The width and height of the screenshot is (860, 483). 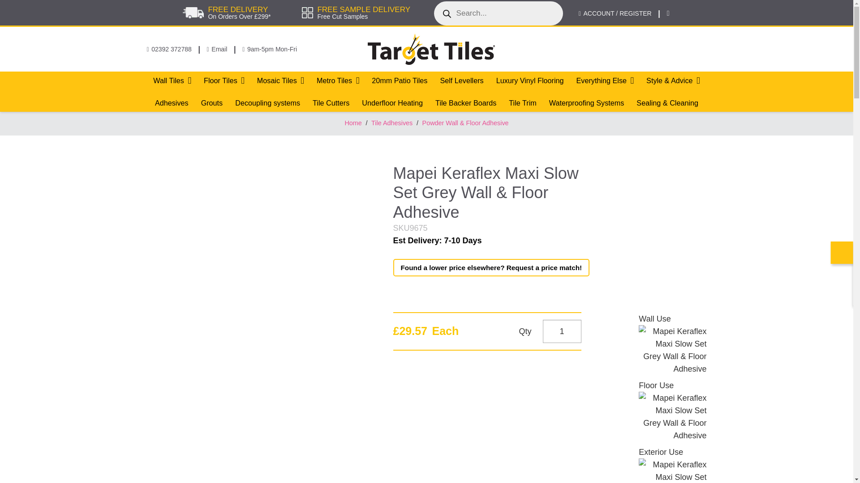 What do you see at coordinates (342, 17) in the screenshot?
I see `Free Cut Samples` at bounding box center [342, 17].